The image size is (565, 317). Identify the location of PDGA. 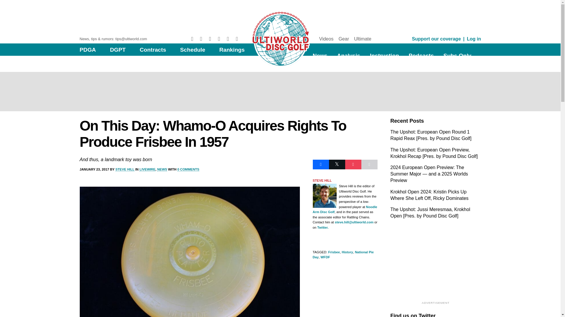
(87, 50).